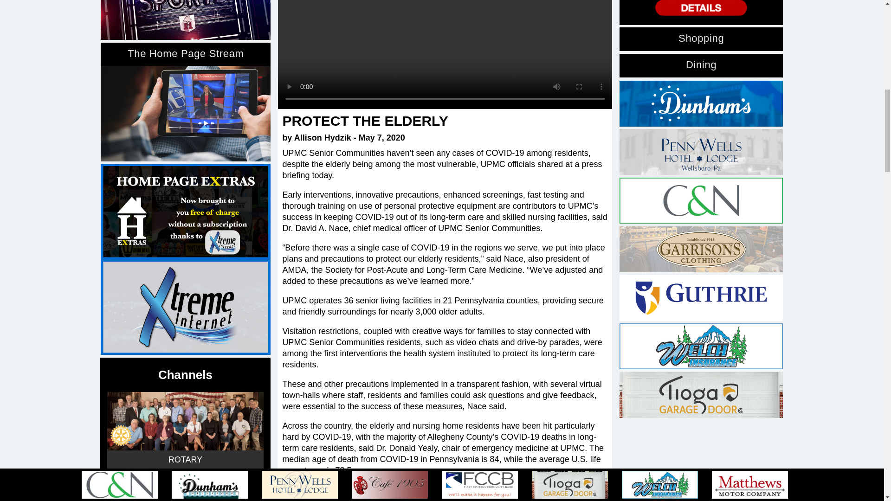 The width and height of the screenshot is (891, 501). I want to click on Rotary, so click(185, 421).